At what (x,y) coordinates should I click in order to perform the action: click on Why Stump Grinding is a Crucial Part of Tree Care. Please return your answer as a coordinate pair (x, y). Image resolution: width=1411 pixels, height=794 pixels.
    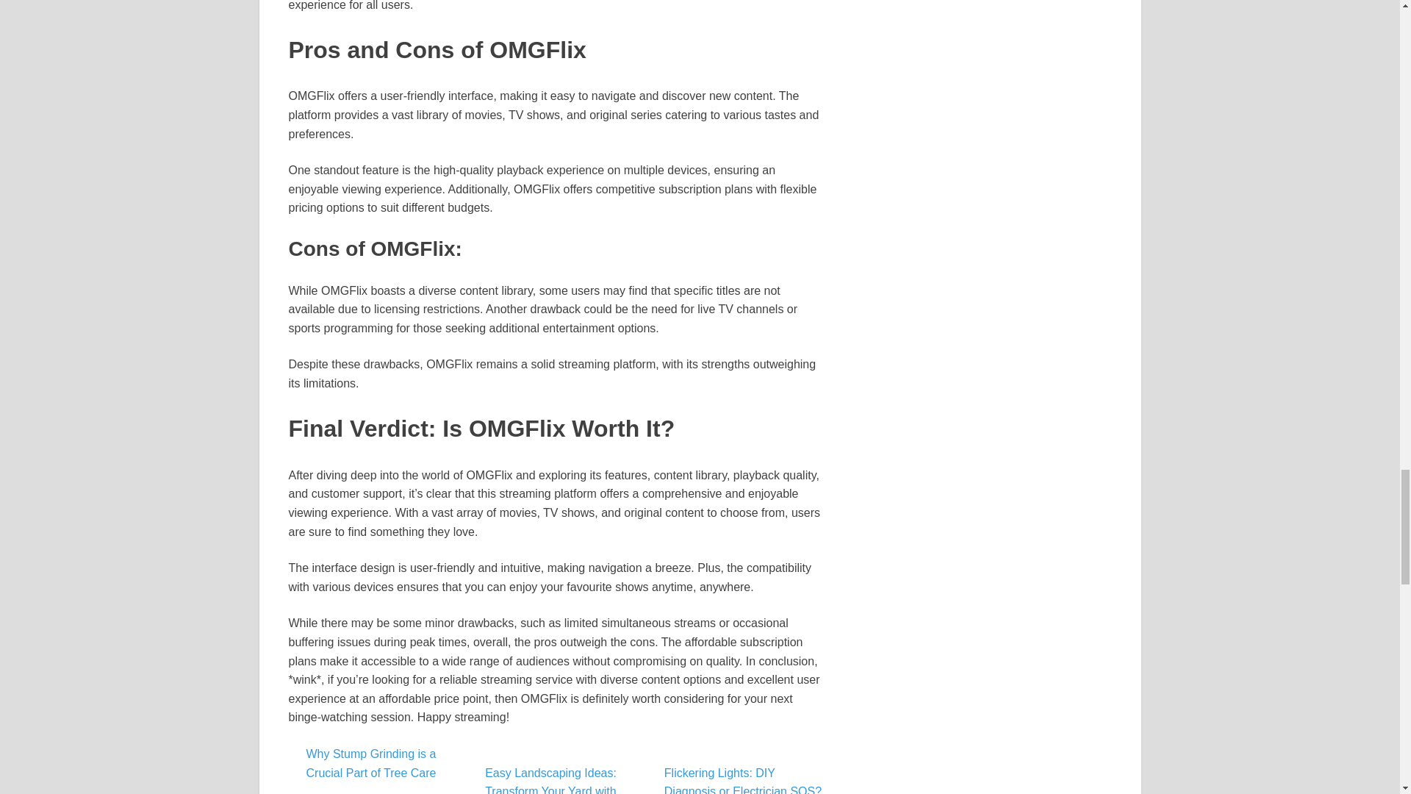
    Looking at the image, I should click on (370, 763).